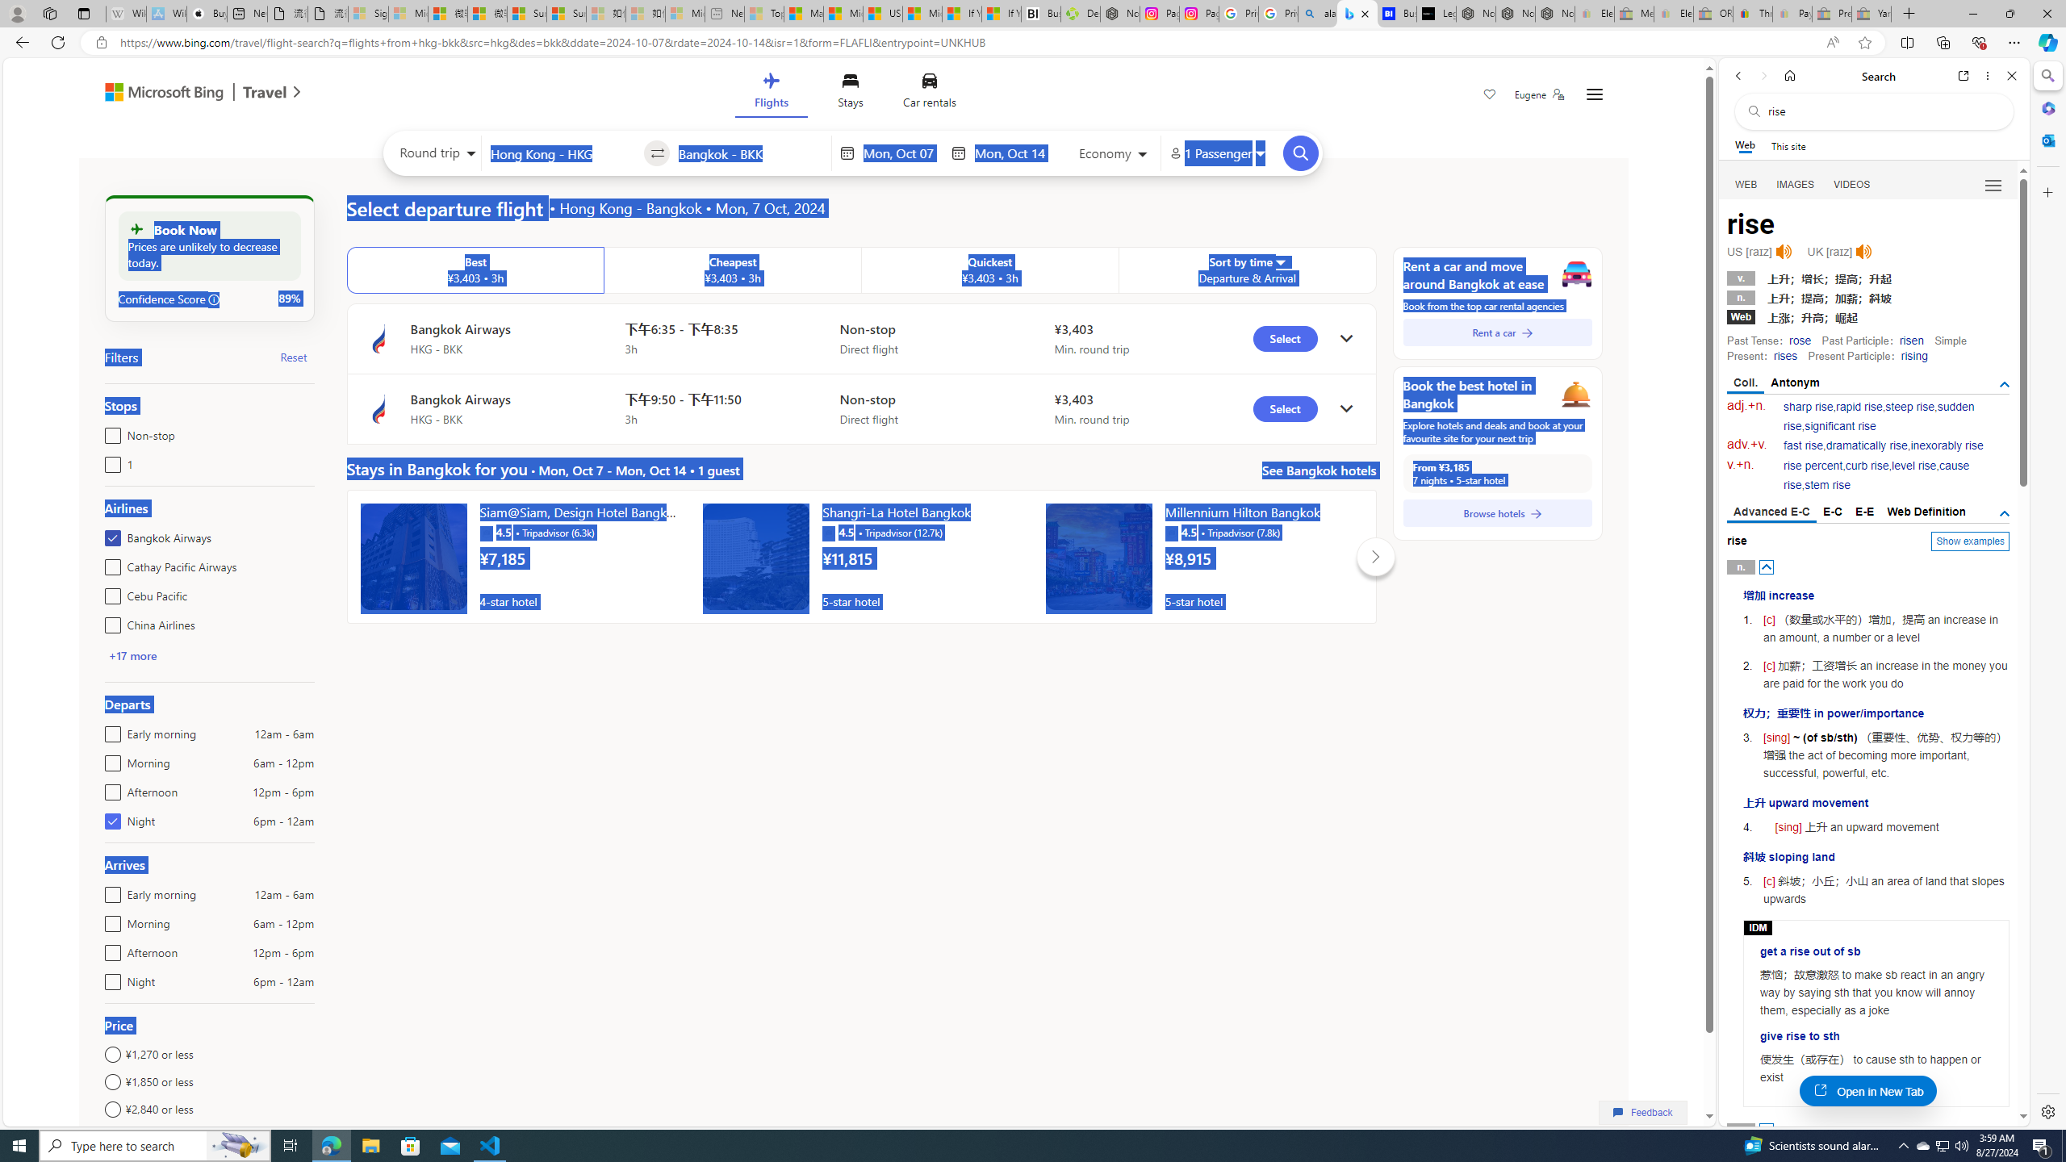 Image resolution: width=2066 pixels, height=1162 pixels. Describe the element at coordinates (1839, 426) in the screenshot. I see `significant rise` at that location.